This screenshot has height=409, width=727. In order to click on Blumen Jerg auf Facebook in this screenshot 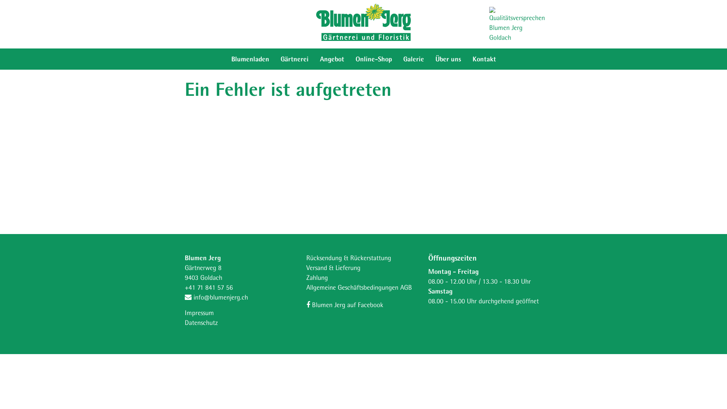, I will do `click(345, 304)`.